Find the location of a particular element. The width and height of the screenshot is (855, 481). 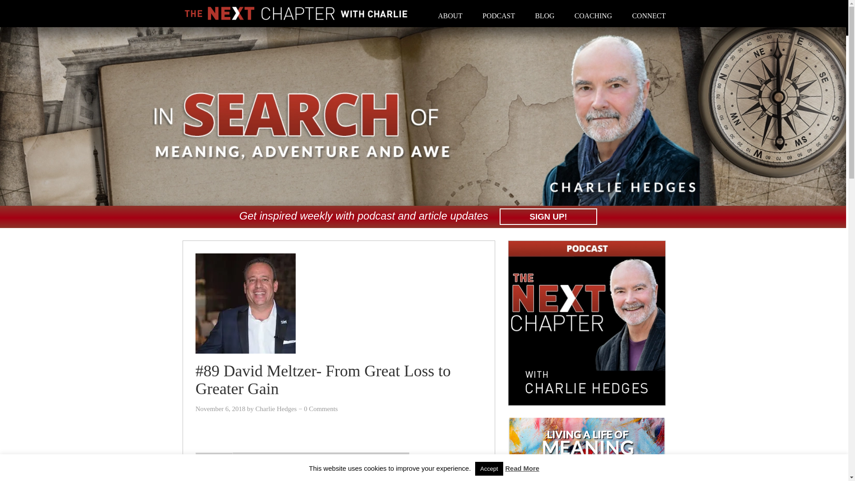

ABOUT is located at coordinates (450, 16).